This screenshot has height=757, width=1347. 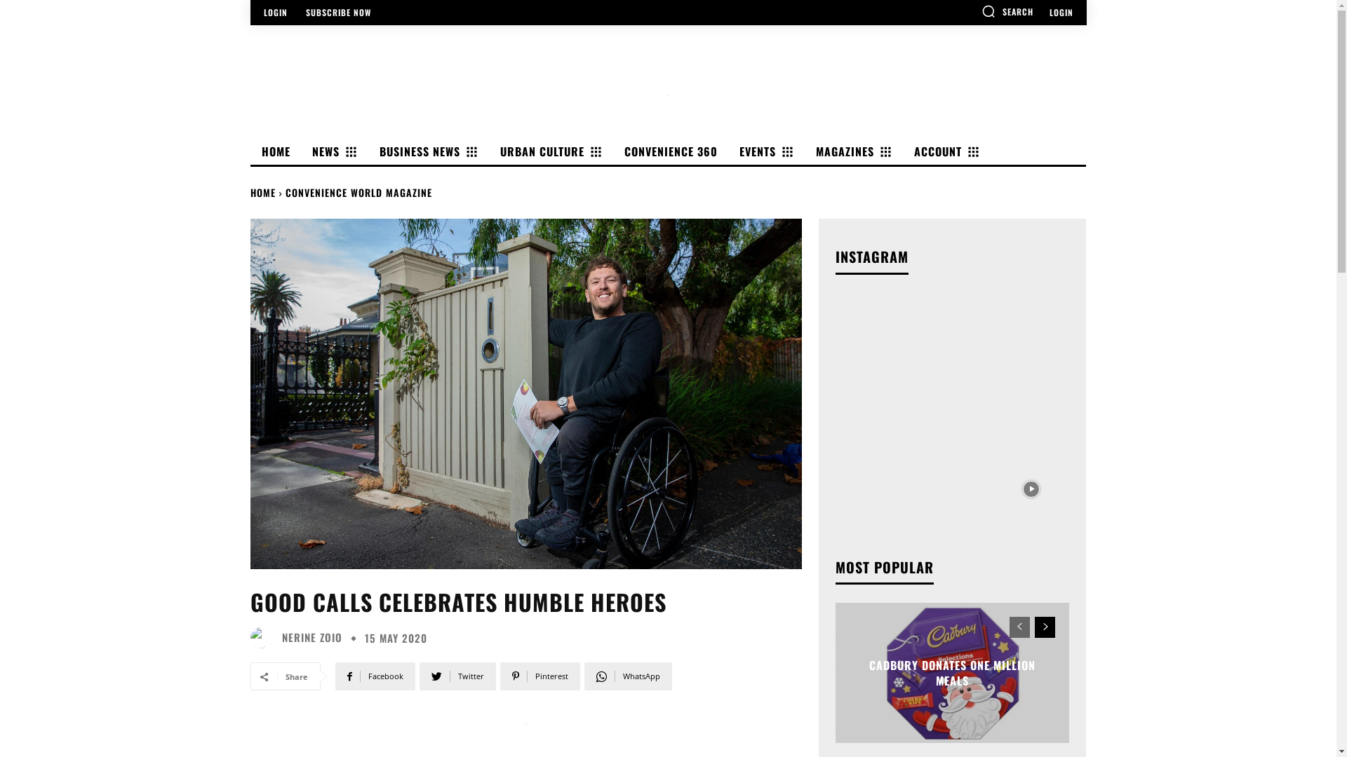 What do you see at coordinates (262, 192) in the screenshot?
I see `HOME` at bounding box center [262, 192].